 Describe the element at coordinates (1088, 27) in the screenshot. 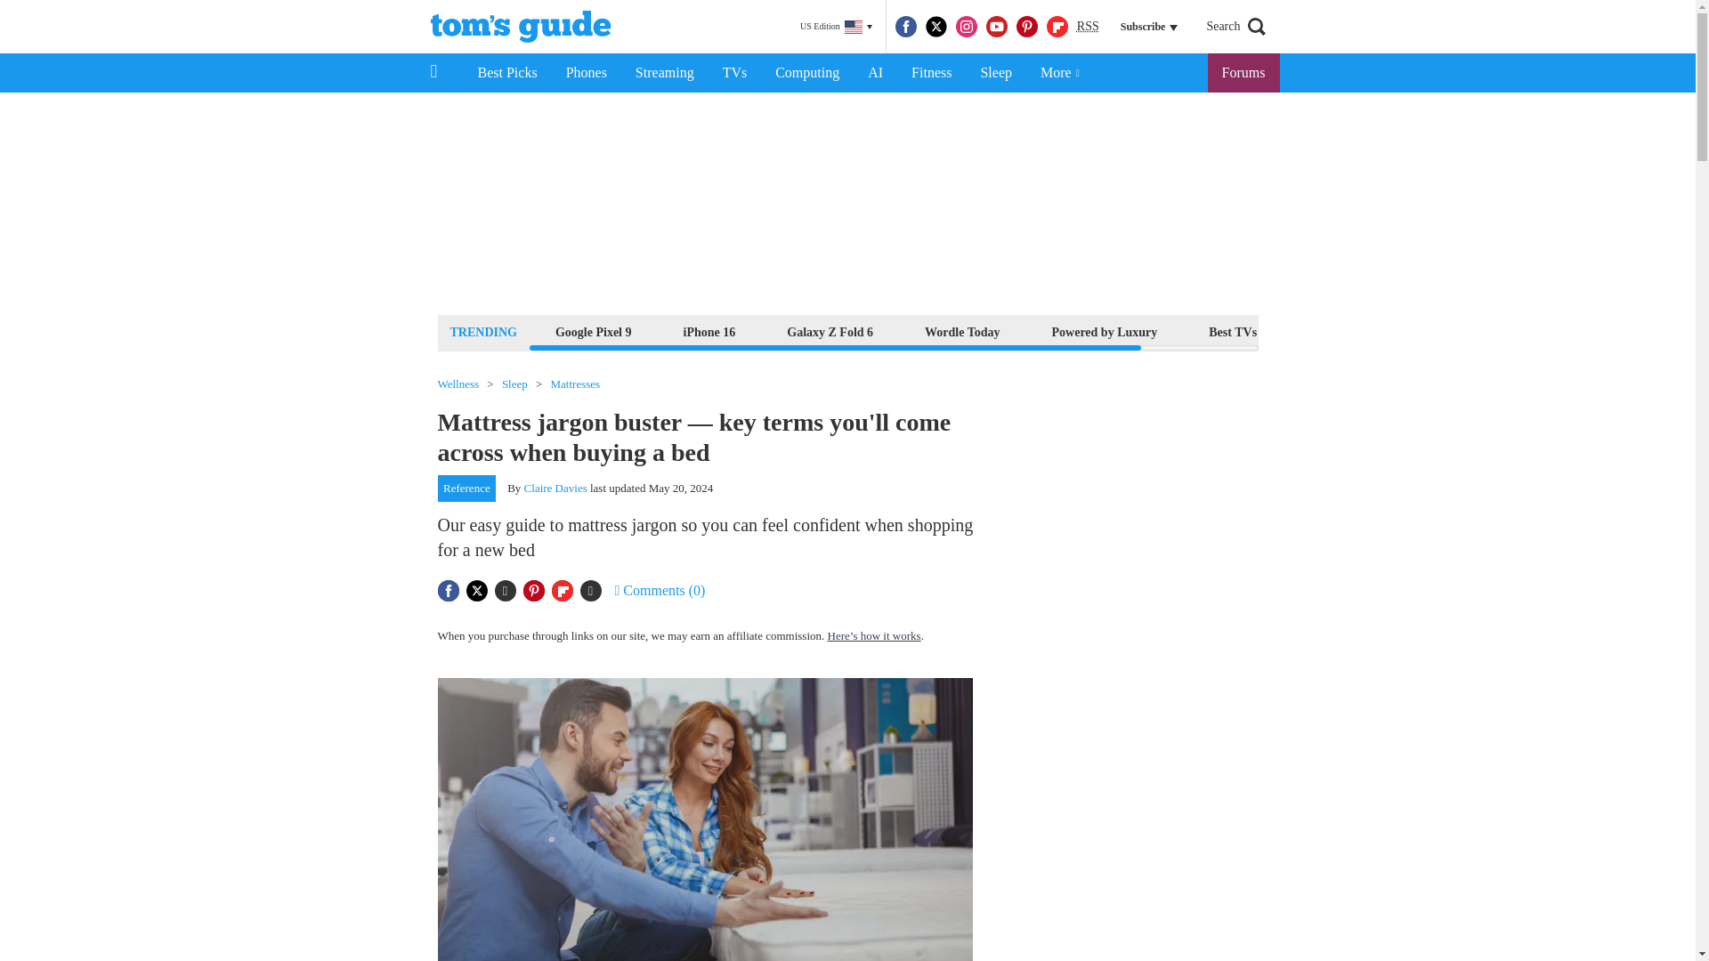

I see `RSS` at that location.